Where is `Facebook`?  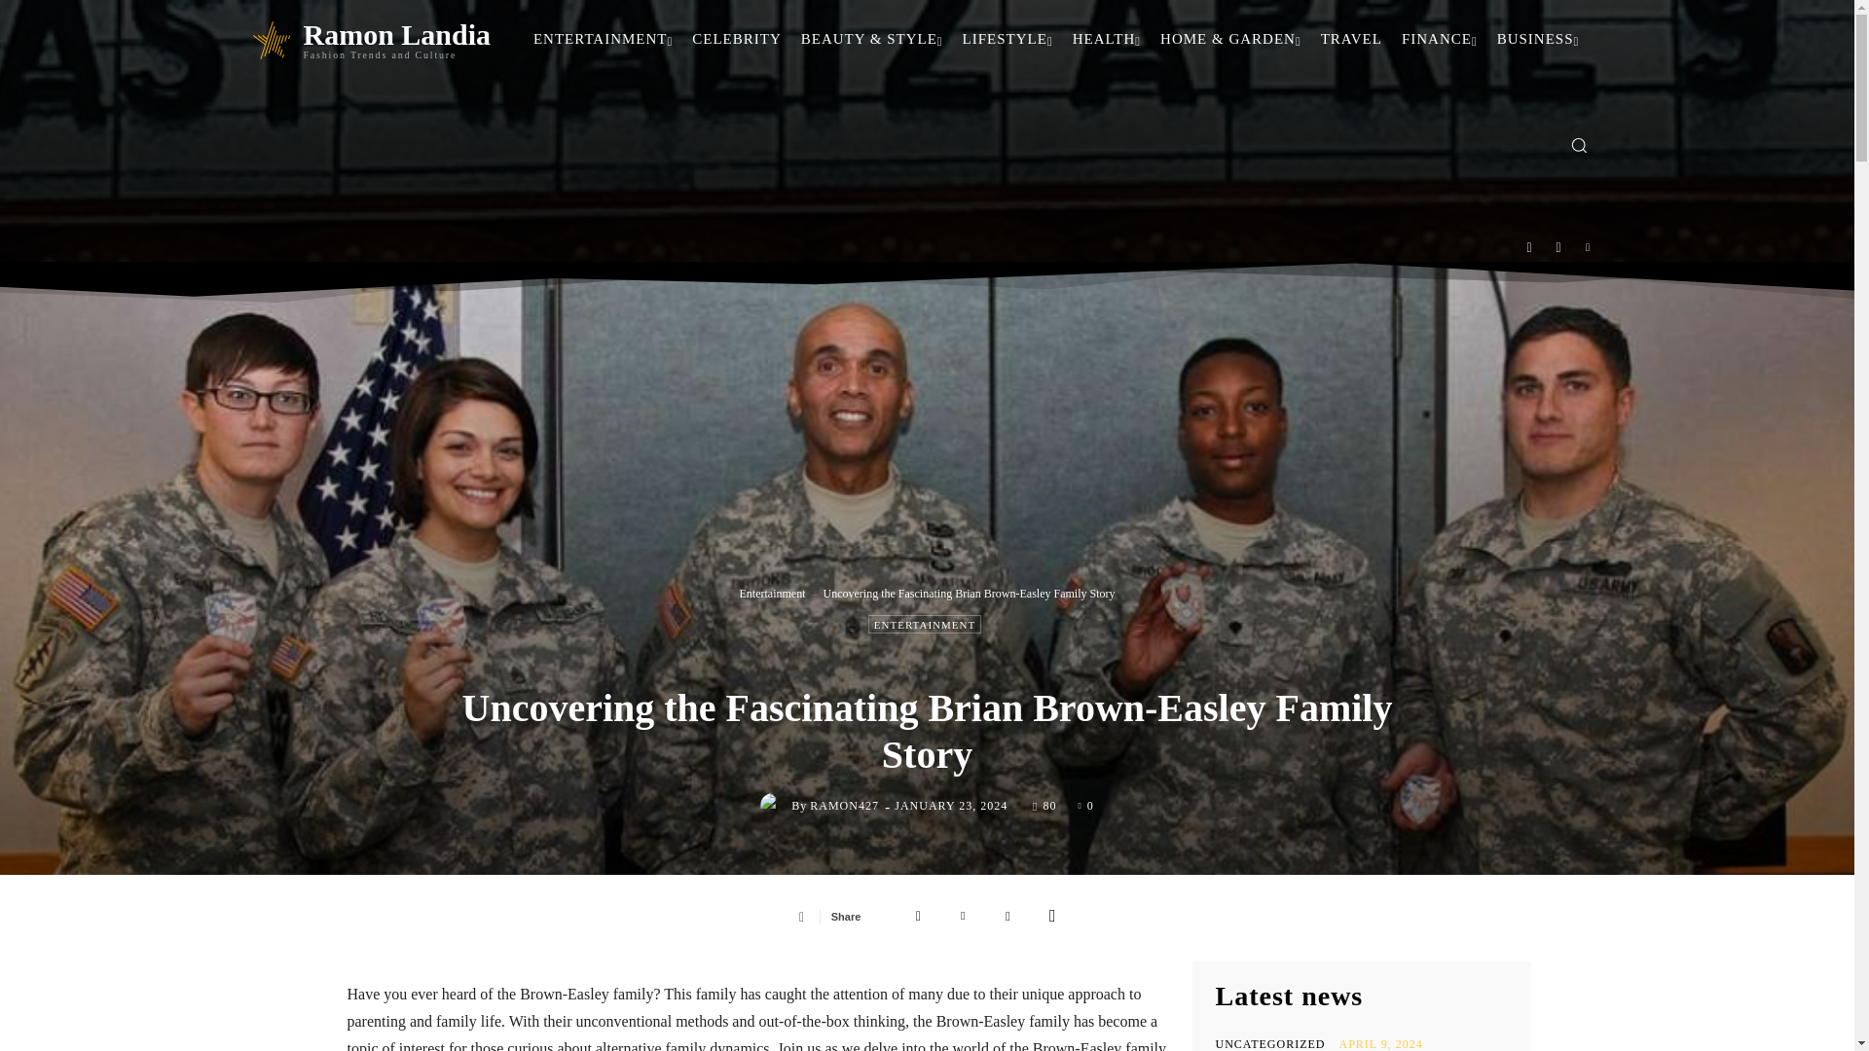 Facebook is located at coordinates (918, 916).